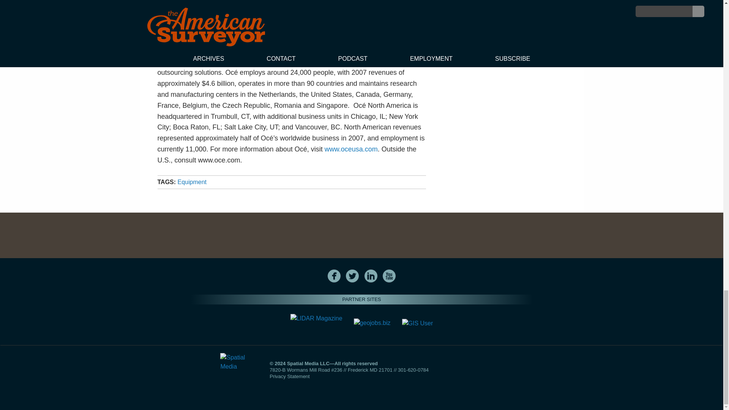 This screenshot has height=410, width=729. I want to click on icon-sm-twitter, so click(352, 276).